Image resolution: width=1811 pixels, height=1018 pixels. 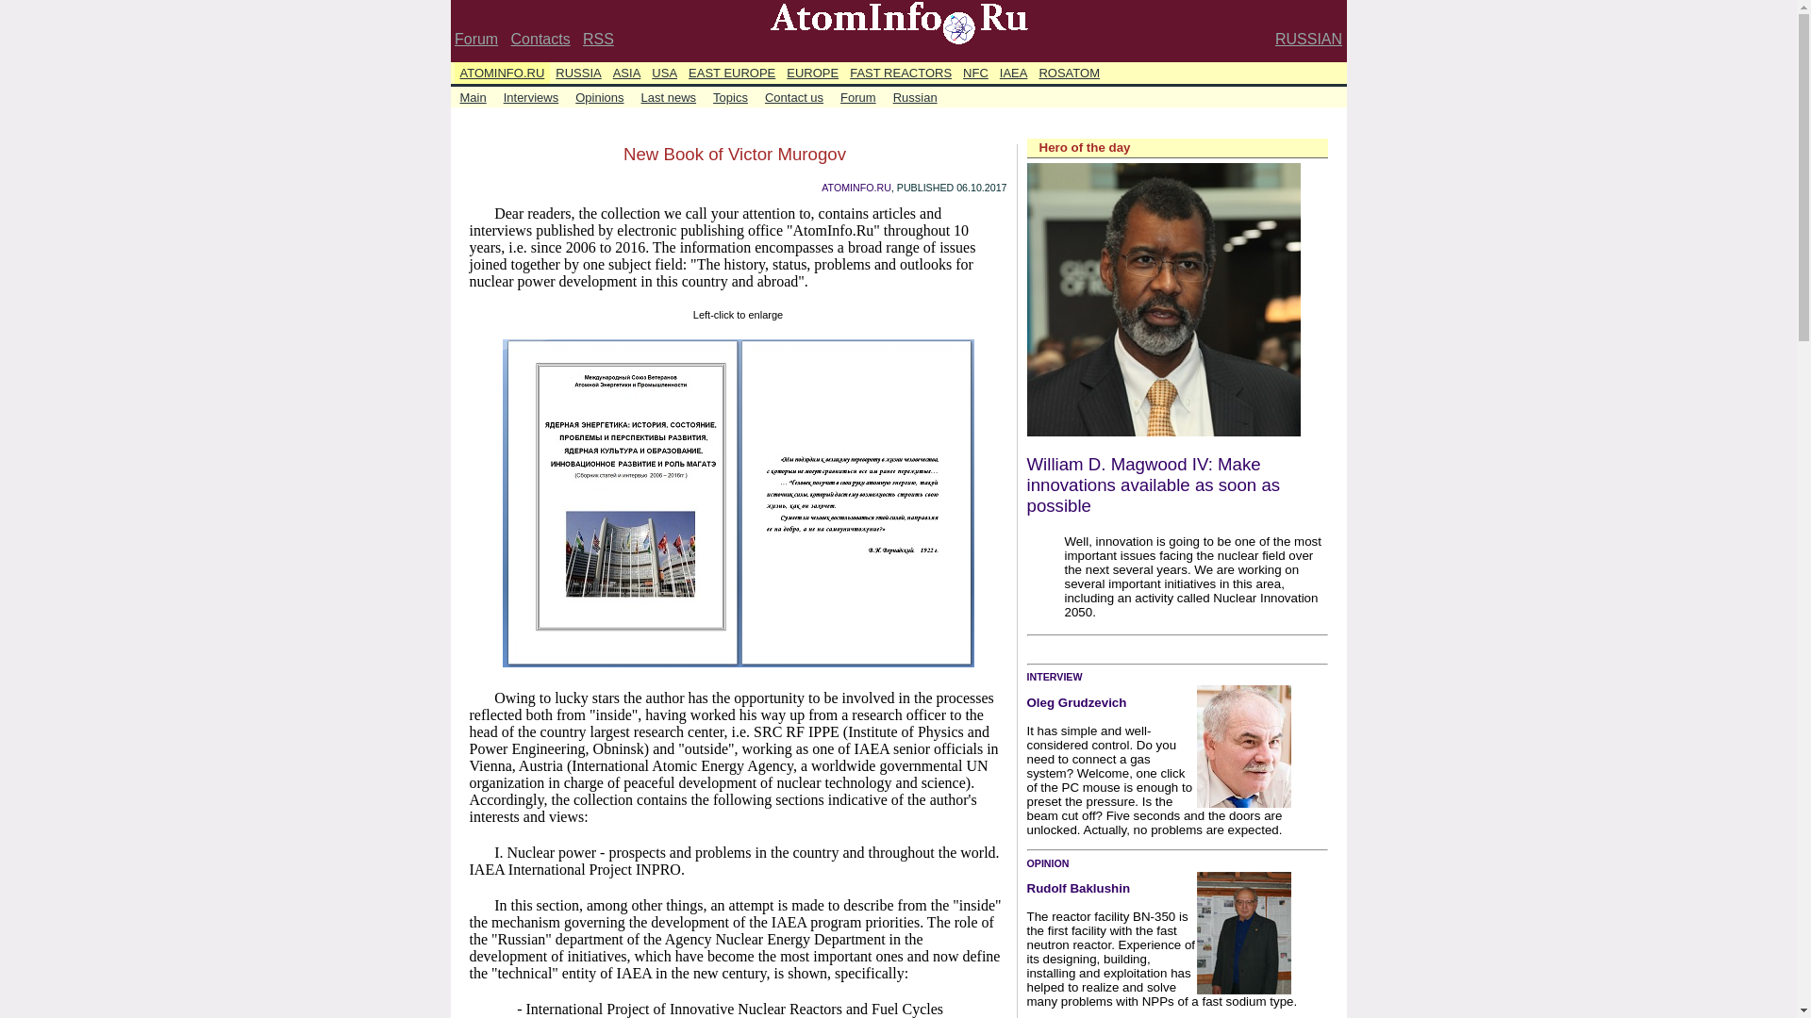 What do you see at coordinates (1068, 72) in the screenshot?
I see `ROSATOM` at bounding box center [1068, 72].